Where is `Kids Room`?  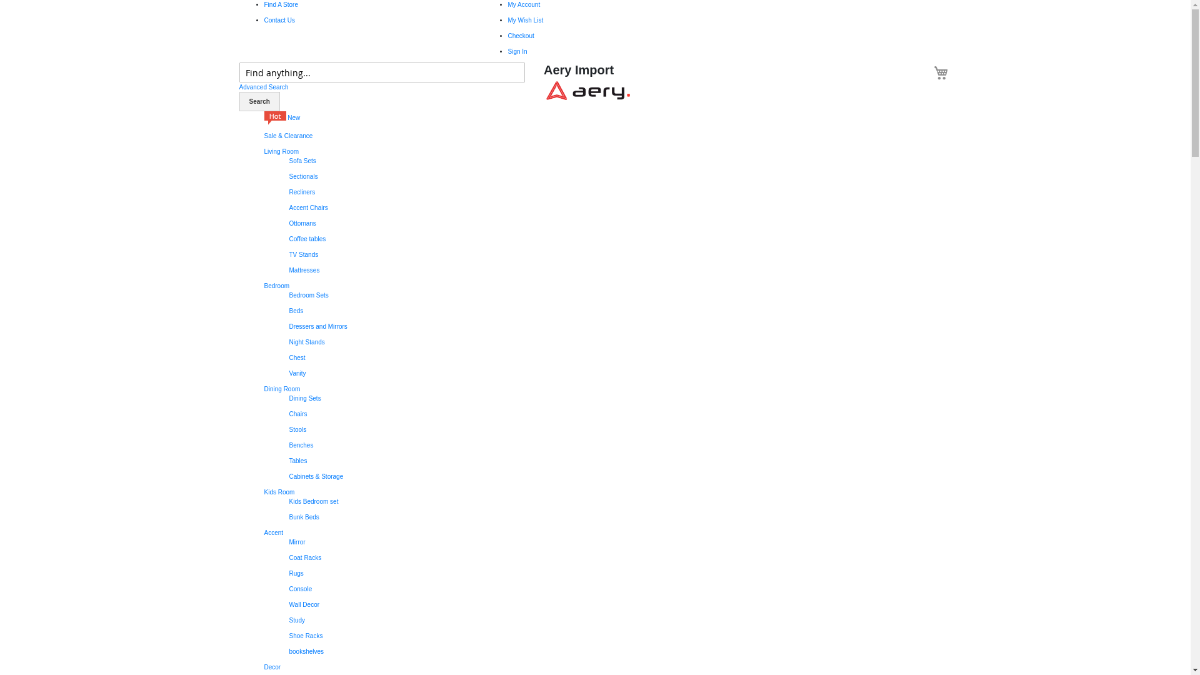 Kids Room is located at coordinates (279, 492).